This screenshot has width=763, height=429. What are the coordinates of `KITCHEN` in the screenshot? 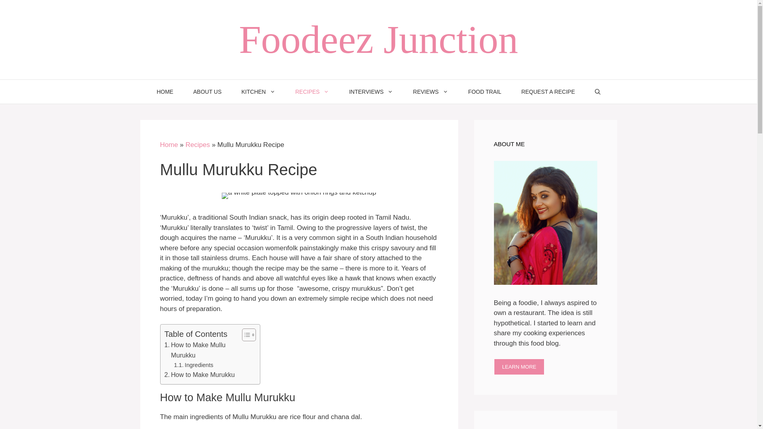 It's located at (258, 91).